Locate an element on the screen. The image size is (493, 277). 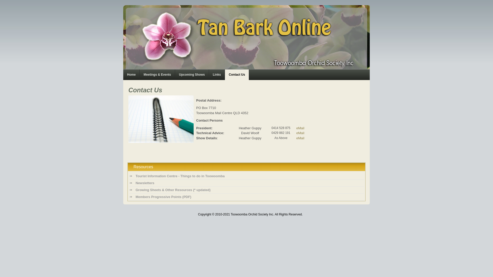
Members Progressive Points (PDF) is located at coordinates (246, 197).